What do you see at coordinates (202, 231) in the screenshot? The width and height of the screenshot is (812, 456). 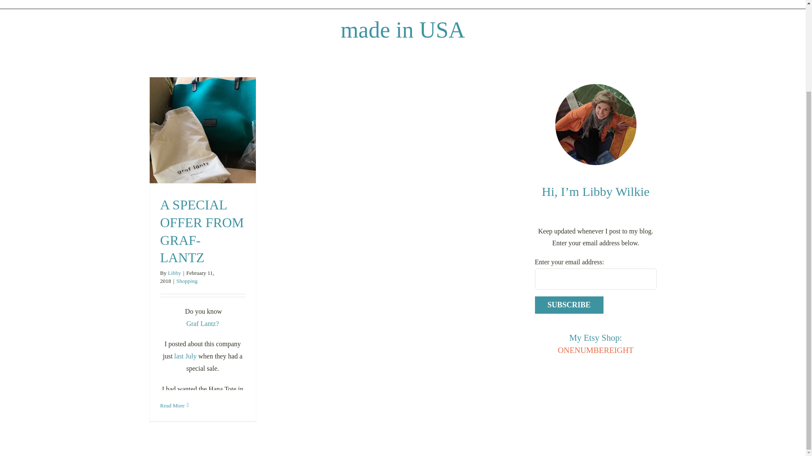 I see `A SPECIAL OFFER FROM GRAF- LANTZ` at bounding box center [202, 231].